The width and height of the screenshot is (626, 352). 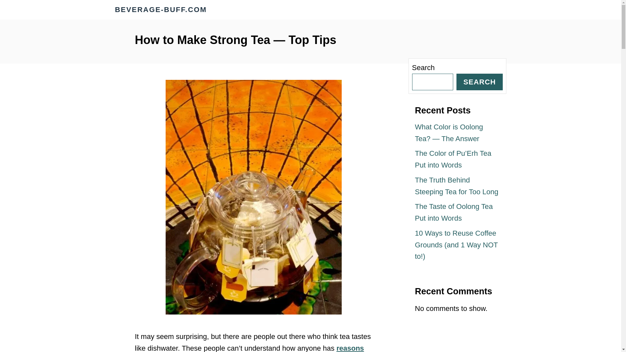 I want to click on beverage-buff.com, so click(x=173, y=10).